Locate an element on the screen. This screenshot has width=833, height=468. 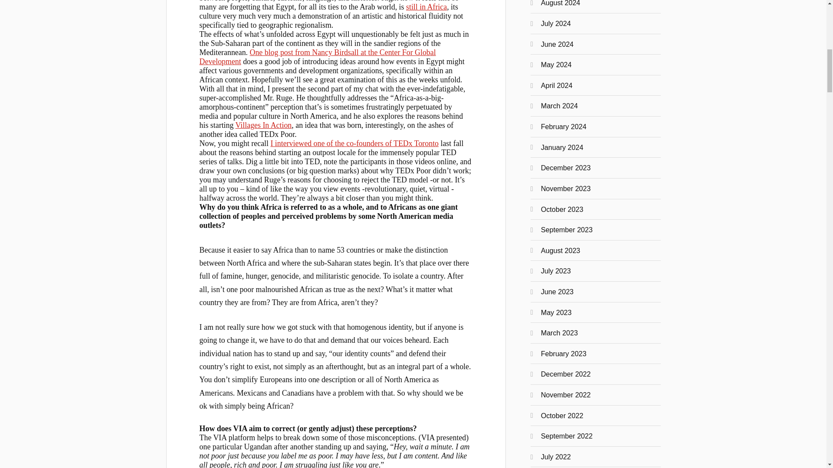
August 2024 is located at coordinates (561, 3).